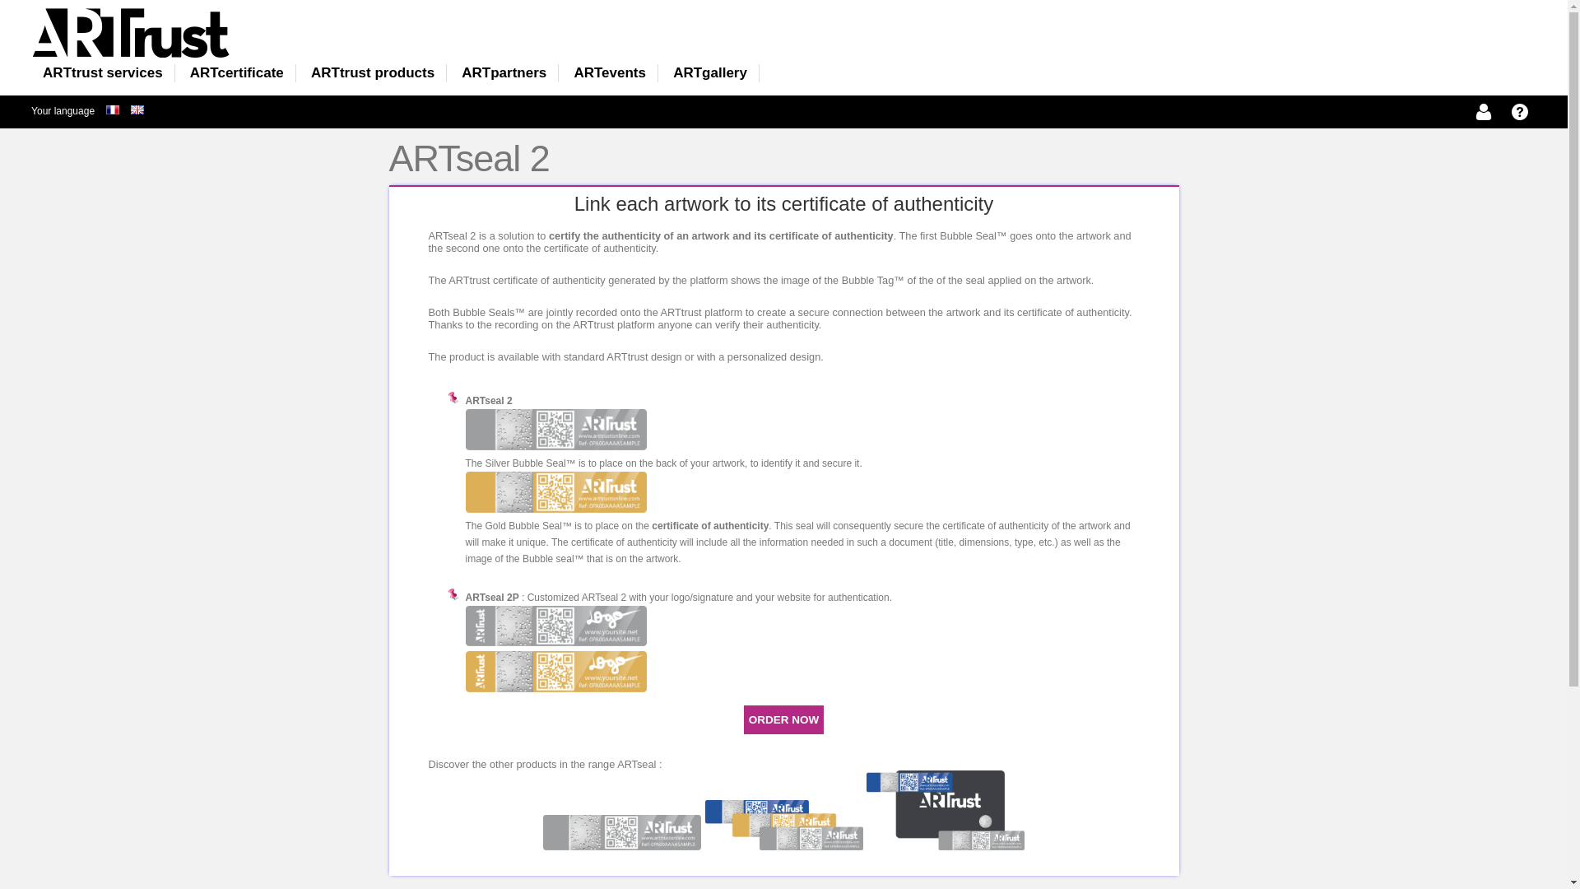 Image resolution: width=1580 pixels, height=889 pixels. What do you see at coordinates (372, 72) in the screenshot?
I see `ARTtrust products` at bounding box center [372, 72].